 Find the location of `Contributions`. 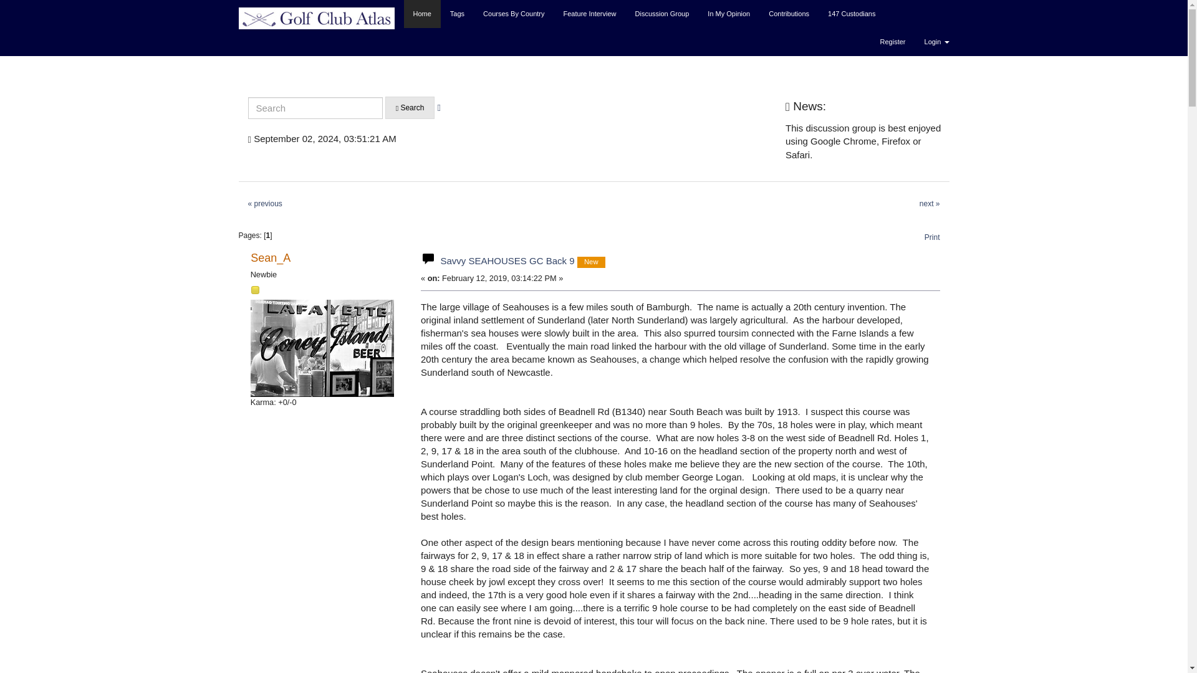

Contributions is located at coordinates (789, 14).